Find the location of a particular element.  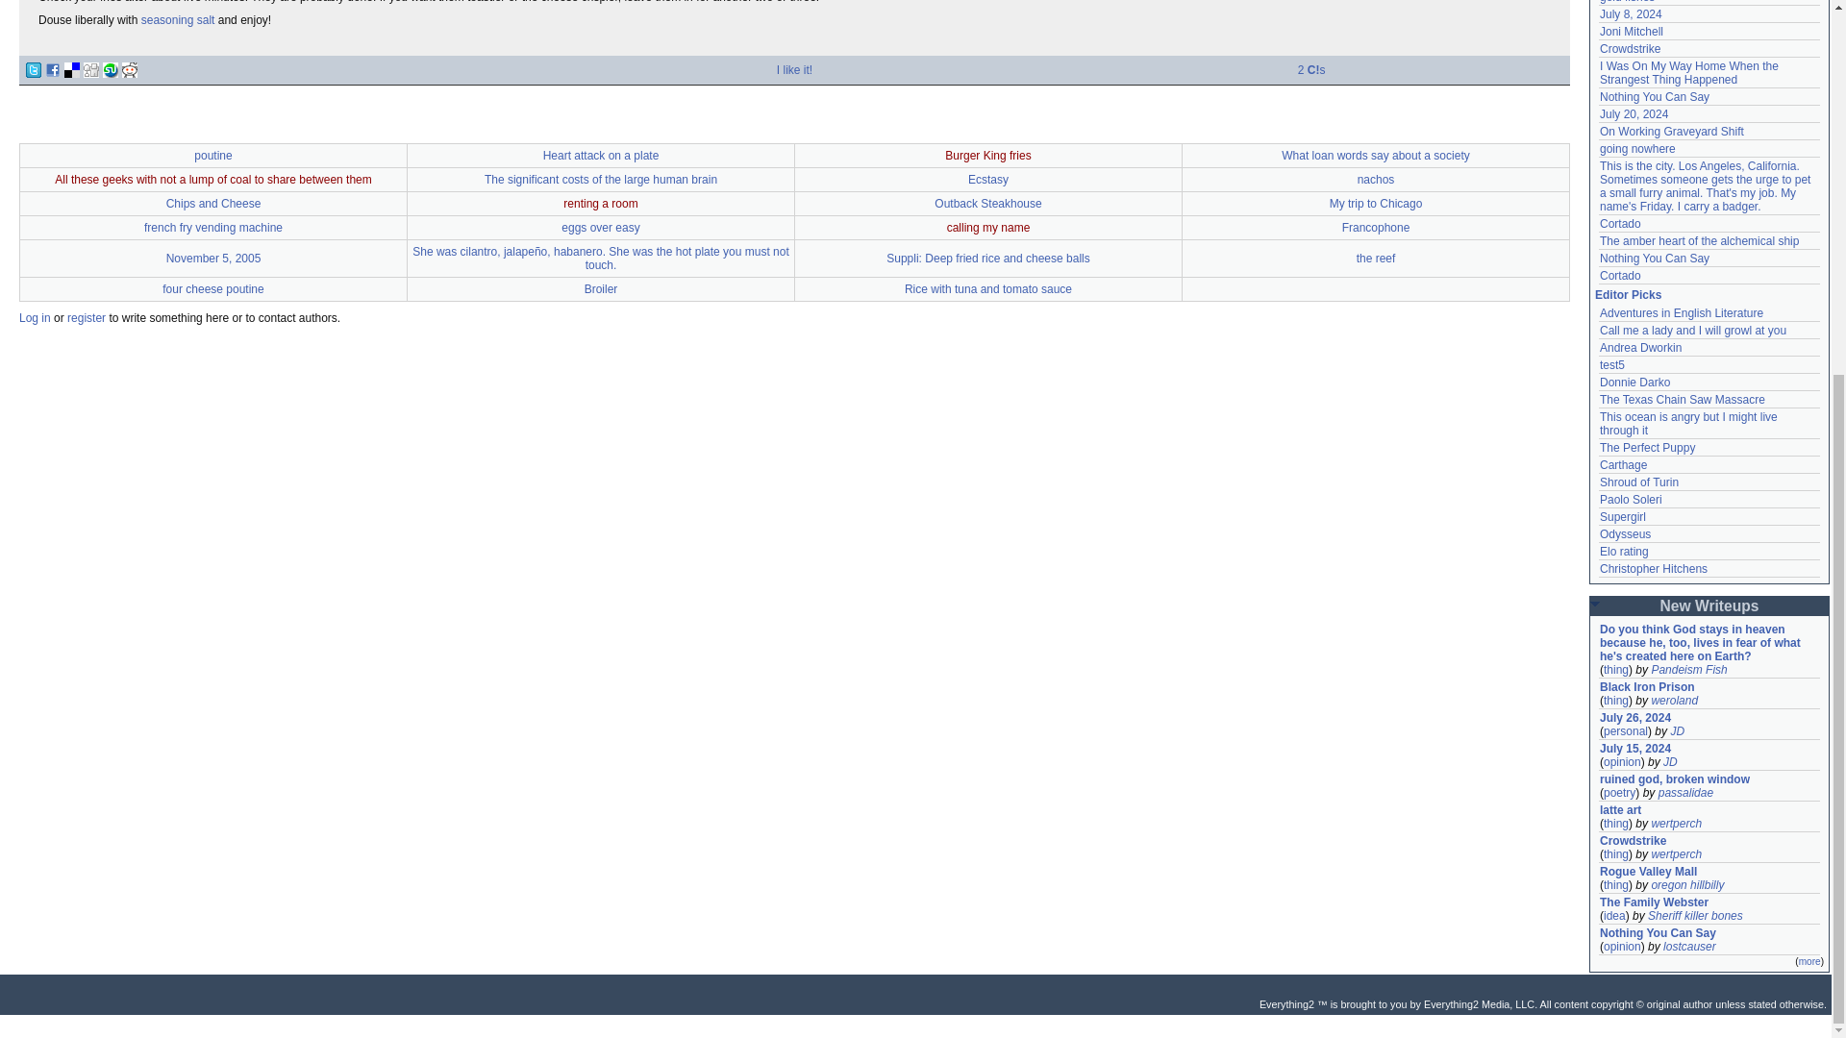

Heart attack on a plate is located at coordinates (600, 156).